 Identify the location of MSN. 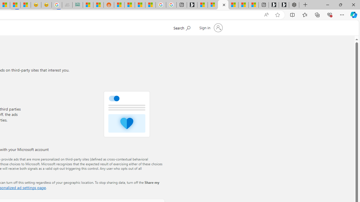
(15, 5).